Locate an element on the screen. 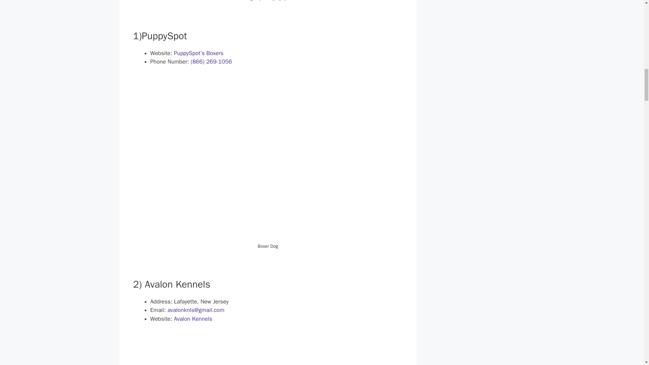 This screenshot has width=649, height=365. Boxer Dog is located at coordinates (268, 350).